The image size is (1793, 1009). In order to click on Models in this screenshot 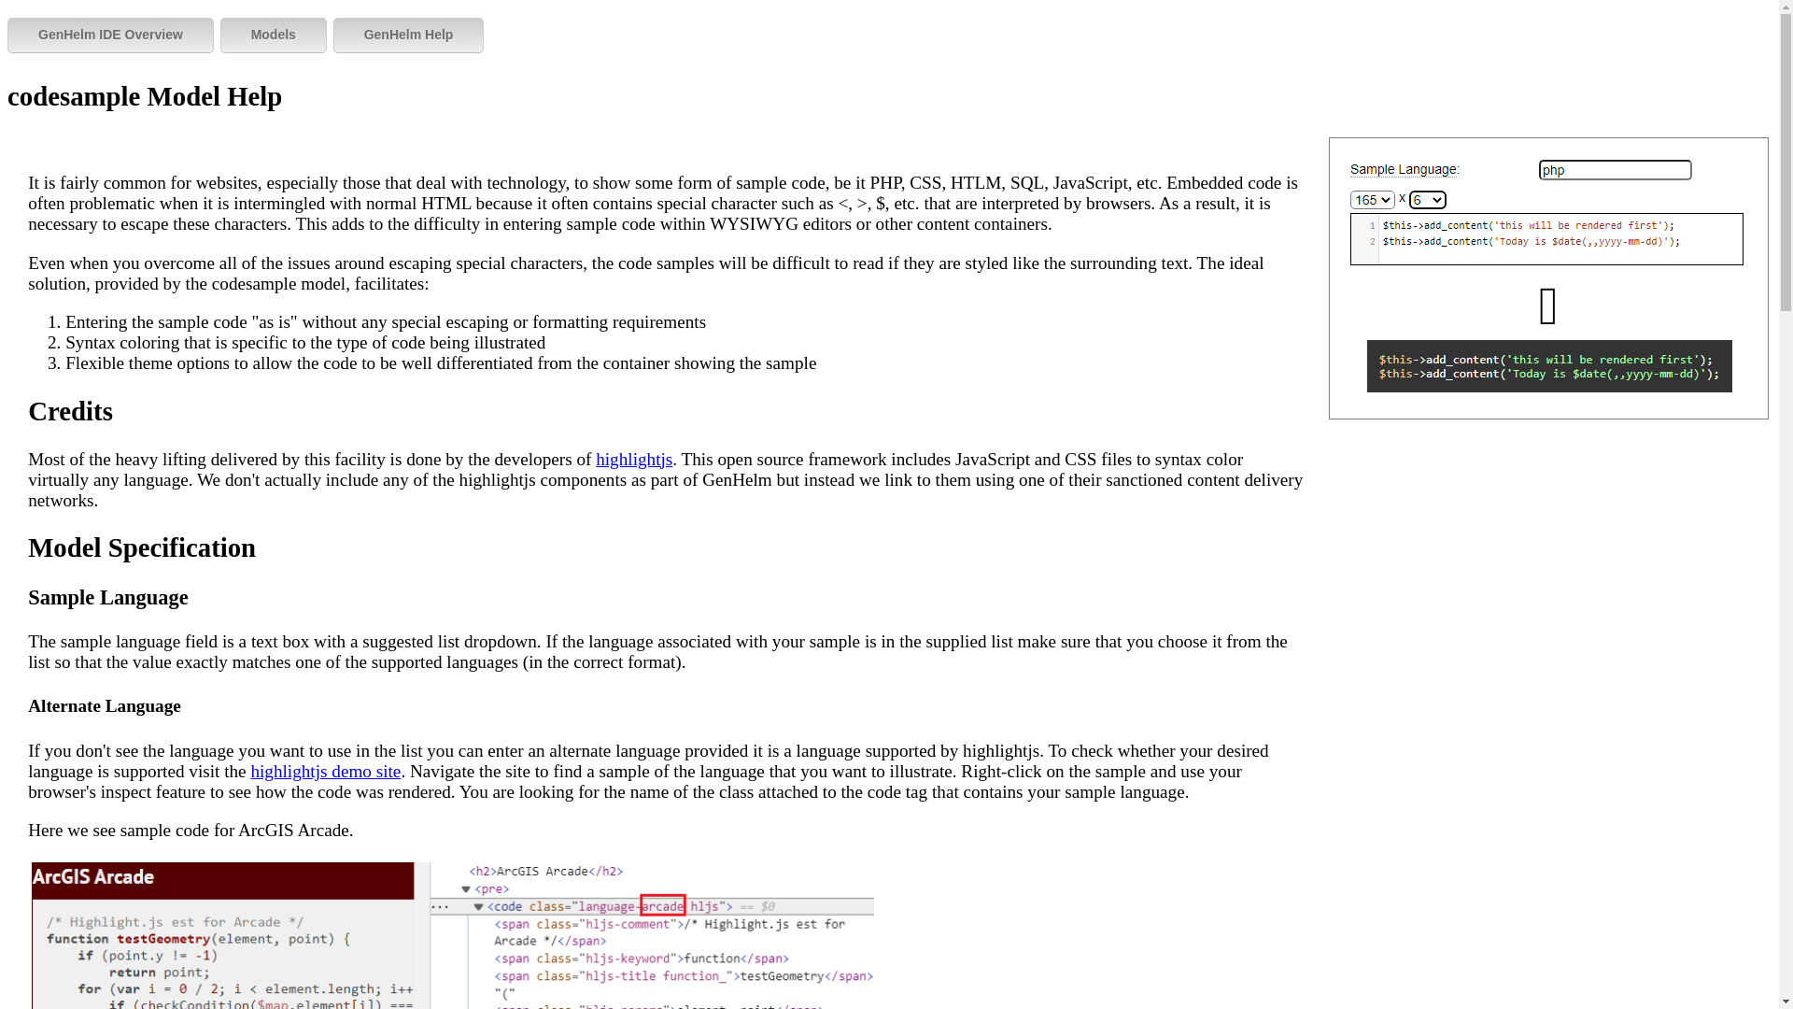, I will do `click(273, 36)`.